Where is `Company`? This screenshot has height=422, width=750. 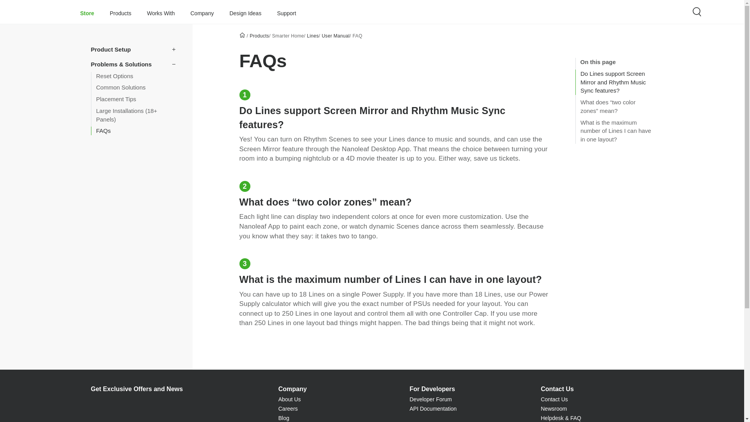 Company is located at coordinates (202, 12).